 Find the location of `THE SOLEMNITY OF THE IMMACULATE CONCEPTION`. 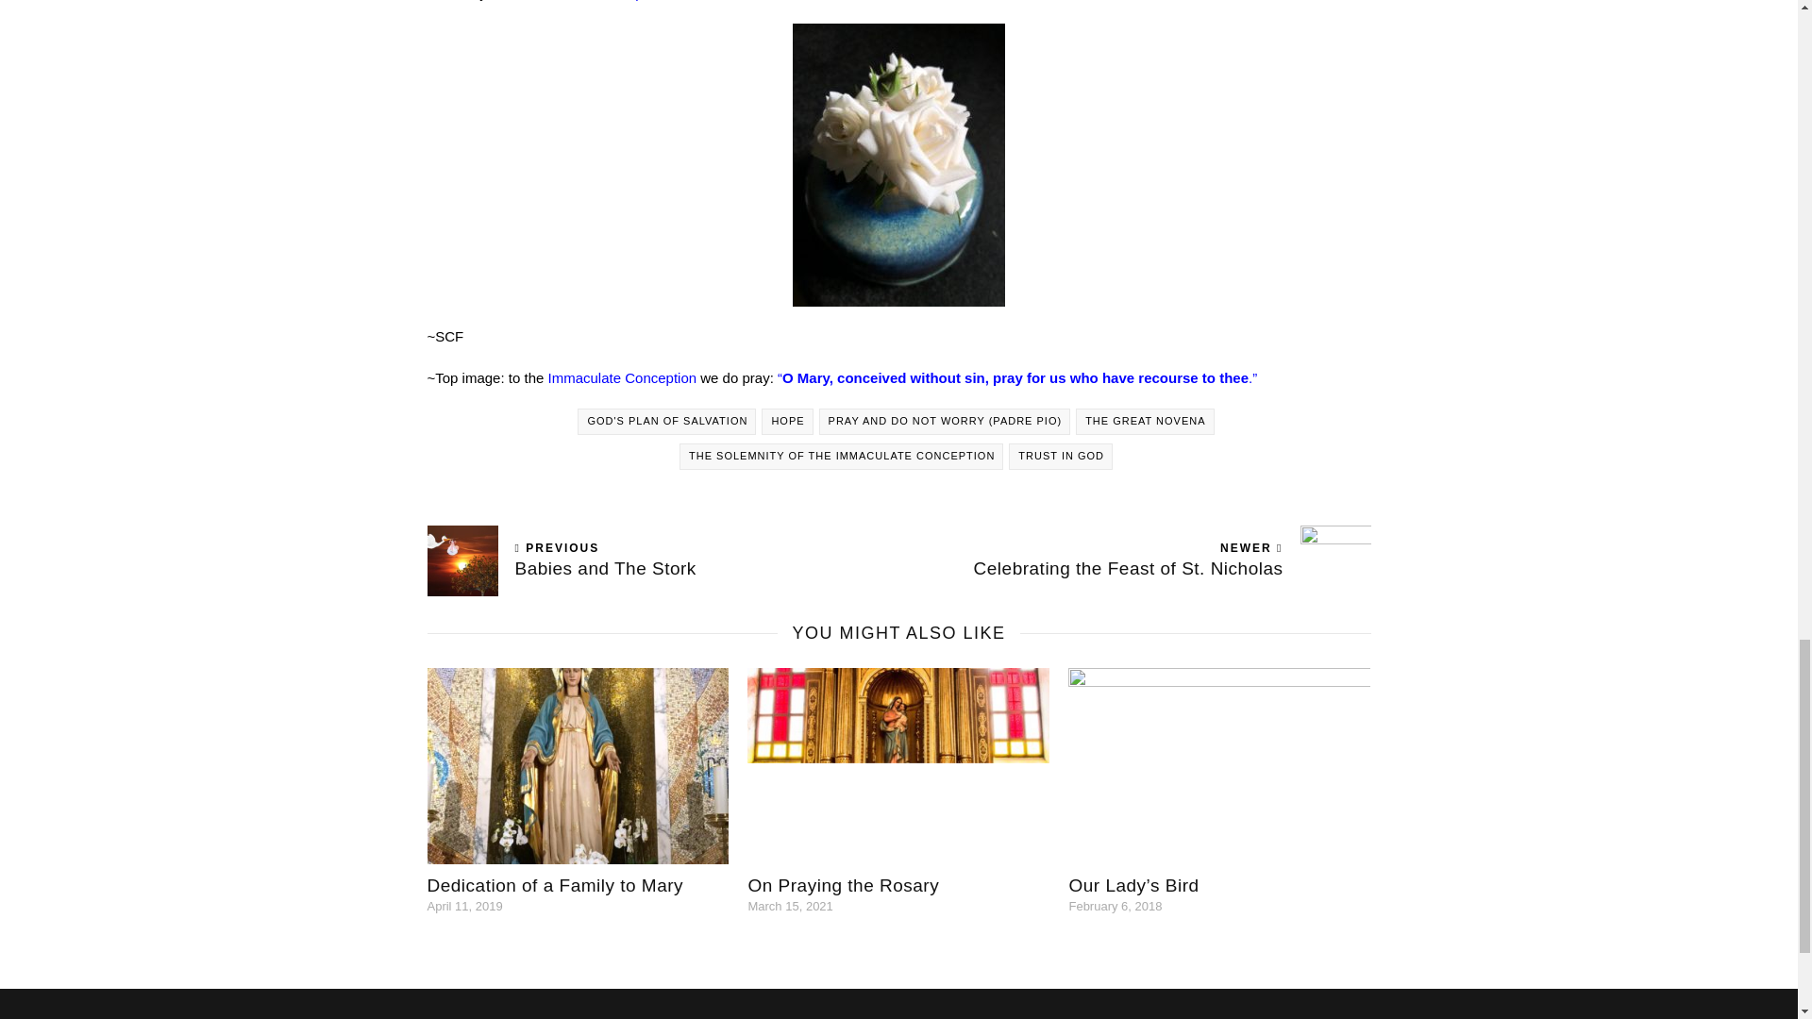

THE SOLEMNITY OF THE IMMACULATE CONCEPTION is located at coordinates (1145, 422).